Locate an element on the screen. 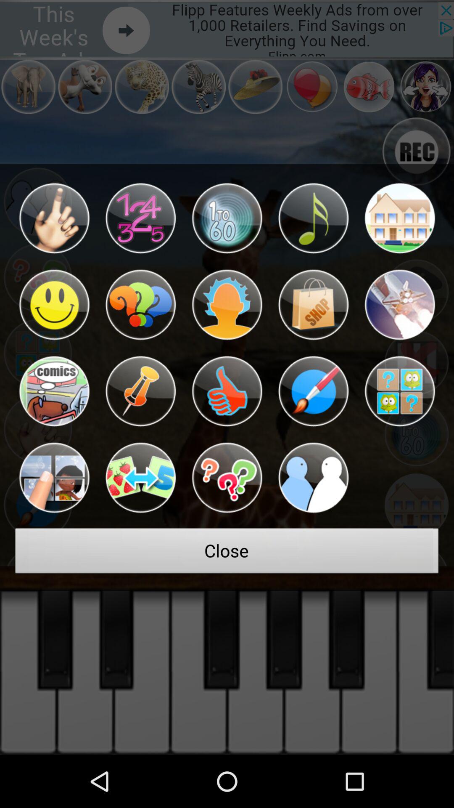  tap the item above close is located at coordinates (313, 478).